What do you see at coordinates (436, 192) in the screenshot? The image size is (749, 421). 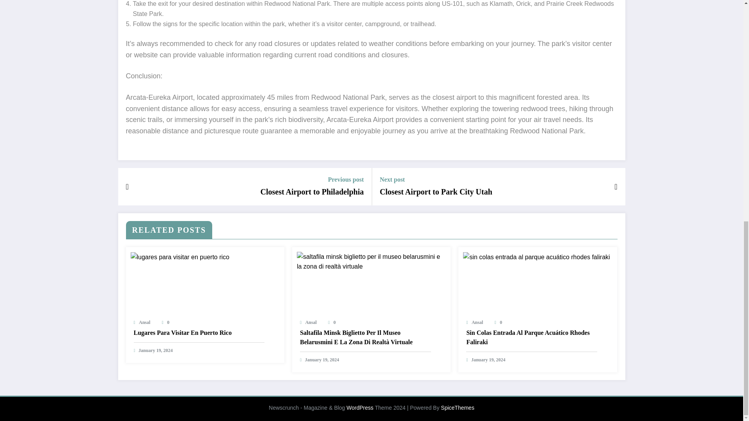 I see `Closest Airport to Park City Utah` at bounding box center [436, 192].